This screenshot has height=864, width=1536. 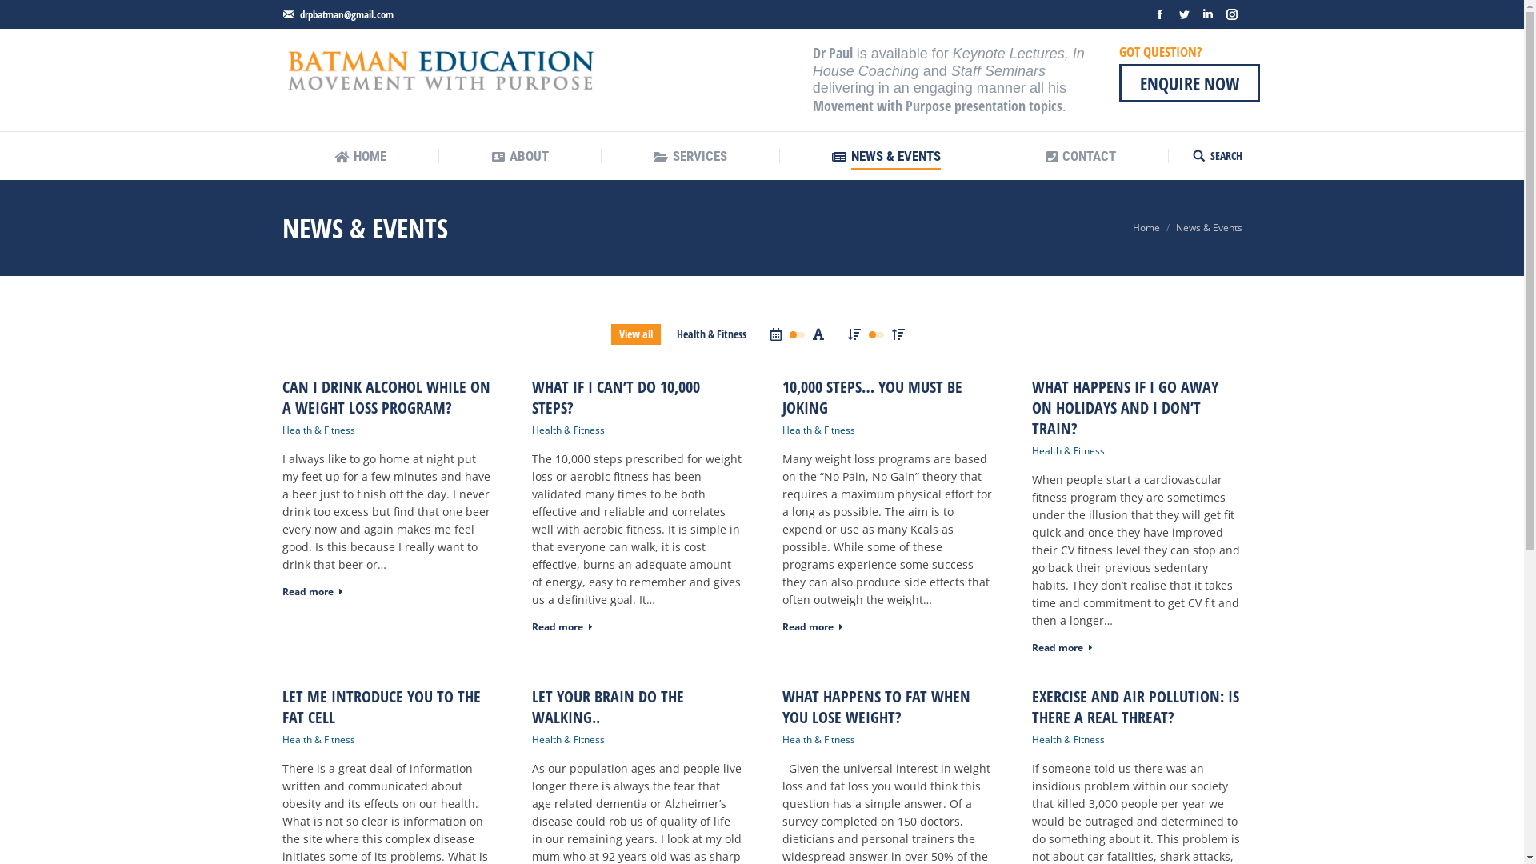 What do you see at coordinates (387, 398) in the screenshot?
I see `CAN I DRINK ALCOHOL WHILE ON A WEIGHT LOSS PROGRAM?` at bounding box center [387, 398].